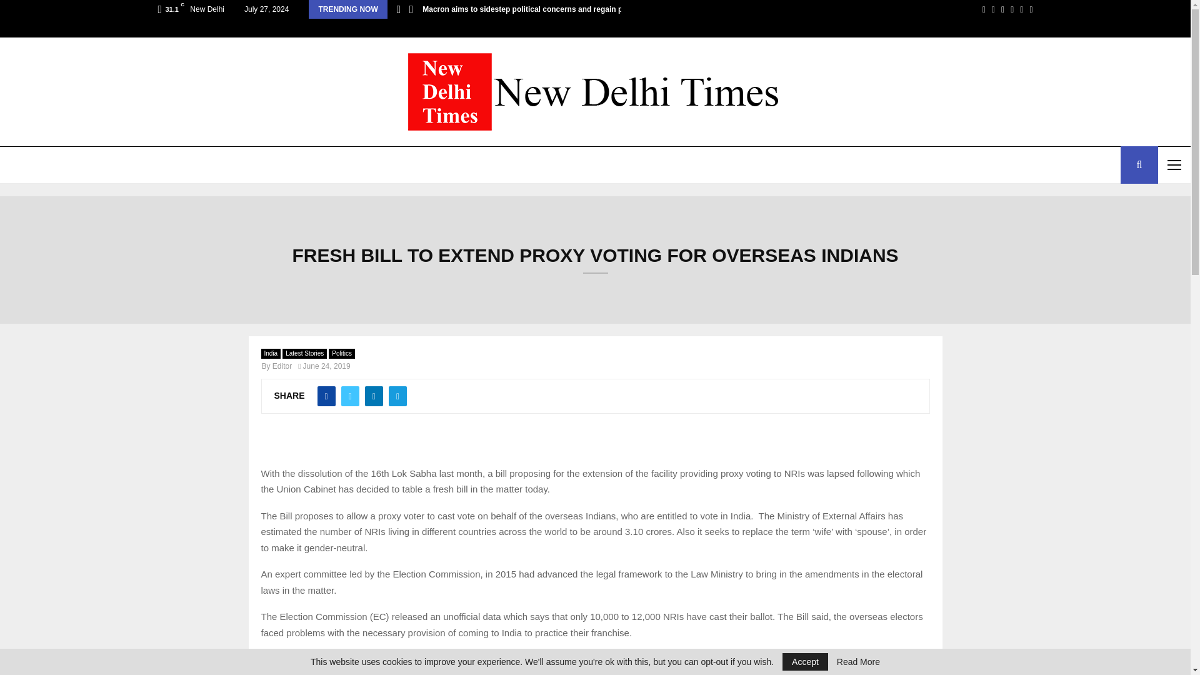  Describe the element at coordinates (346, 661) in the screenshot. I see `Click to share on LinkedIn` at that location.